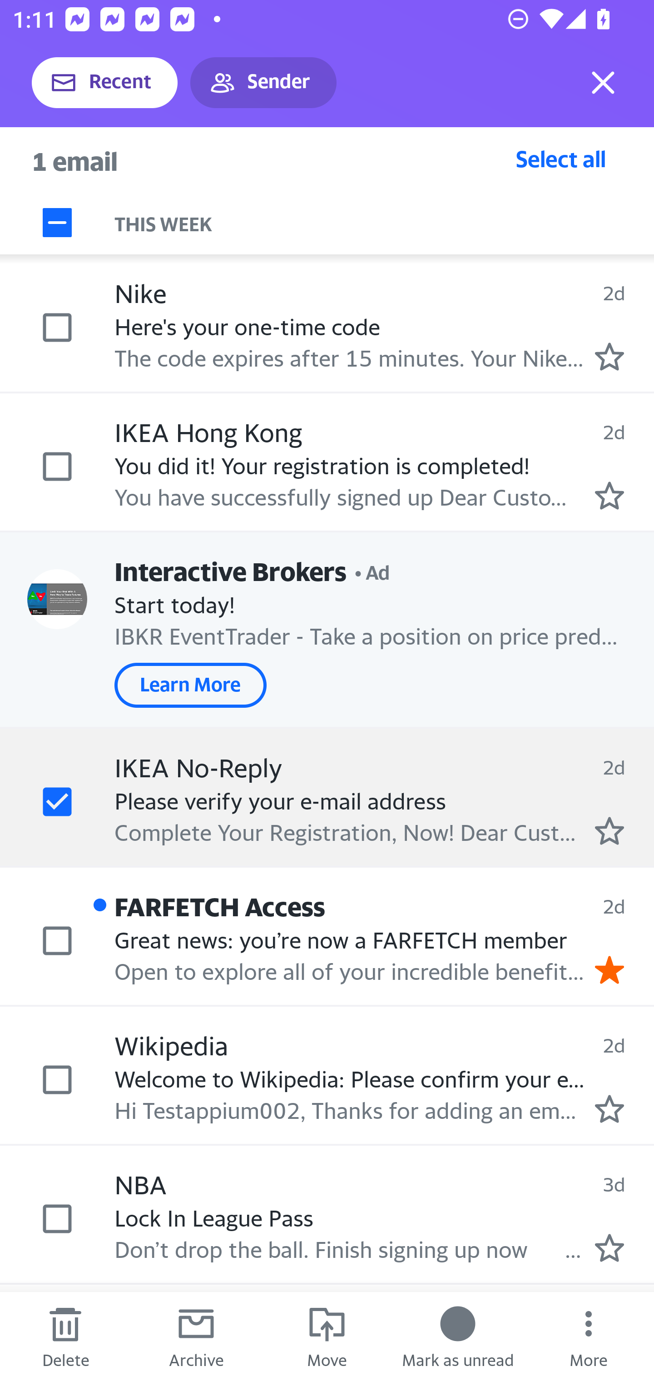 The width and height of the screenshot is (654, 1381). What do you see at coordinates (609, 830) in the screenshot?
I see `Mark as starred.` at bounding box center [609, 830].